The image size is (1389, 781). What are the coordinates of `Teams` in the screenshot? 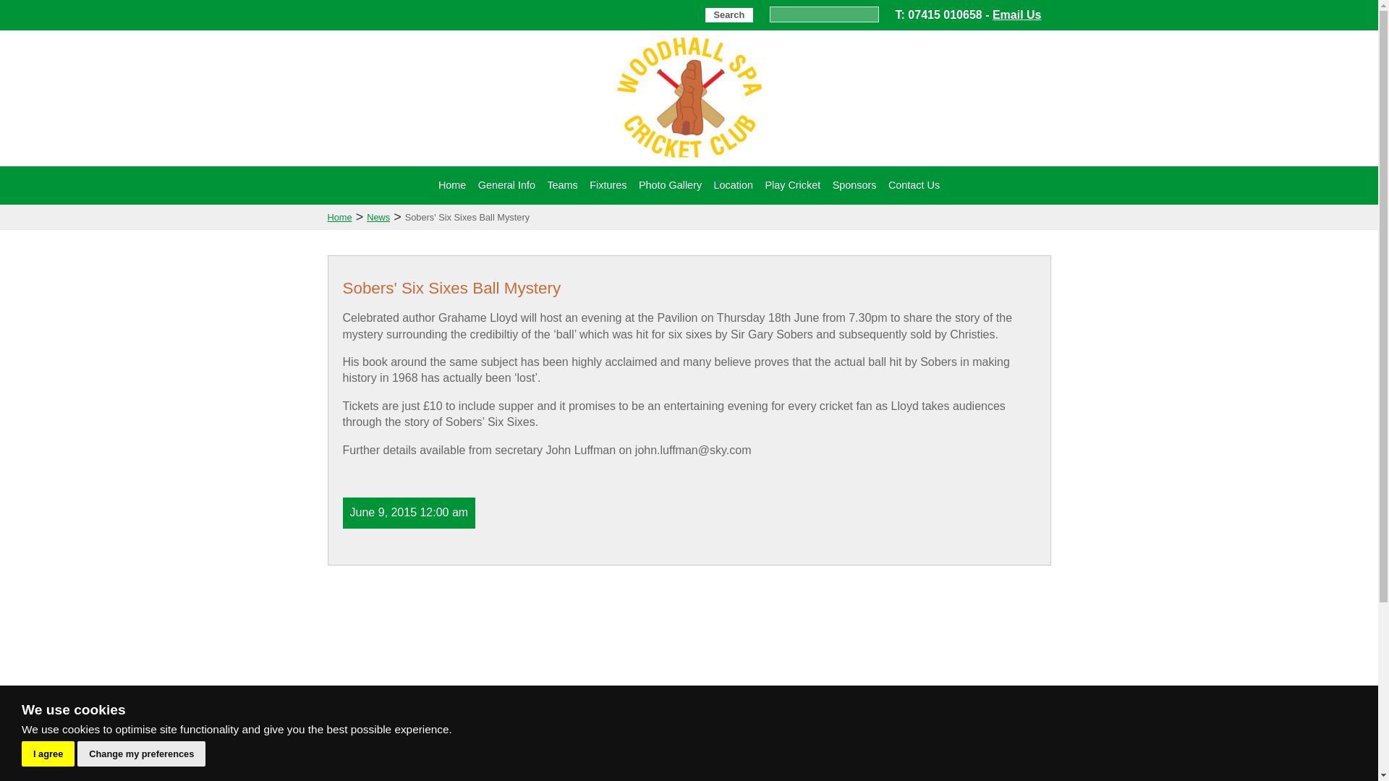 It's located at (562, 185).